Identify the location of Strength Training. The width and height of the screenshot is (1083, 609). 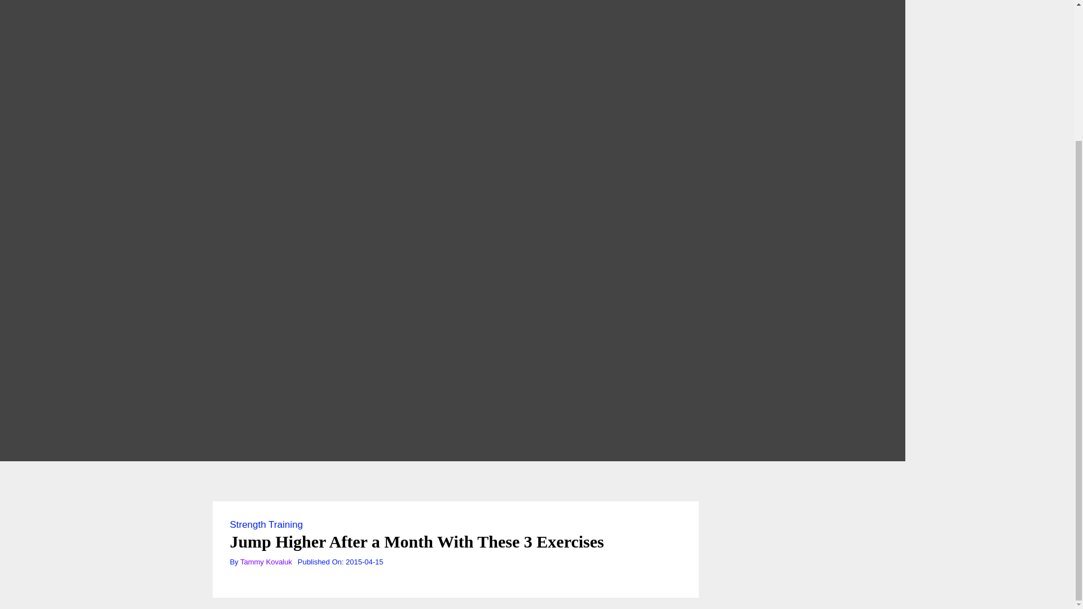
(266, 524).